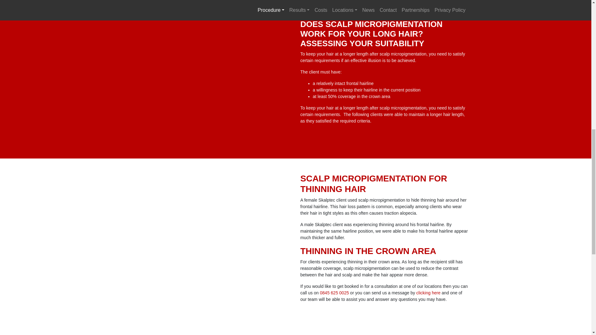 This screenshot has height=335, width=596. What do you see at coordinates (334, 293) in the screenshot?
I see `0845 625 0025` at bounding box center [334, 293].